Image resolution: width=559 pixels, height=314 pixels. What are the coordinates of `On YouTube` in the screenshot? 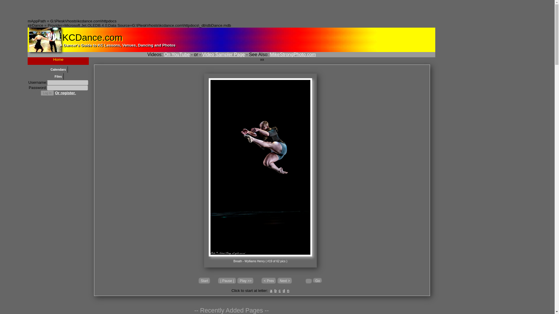 It's located at (176, 54).